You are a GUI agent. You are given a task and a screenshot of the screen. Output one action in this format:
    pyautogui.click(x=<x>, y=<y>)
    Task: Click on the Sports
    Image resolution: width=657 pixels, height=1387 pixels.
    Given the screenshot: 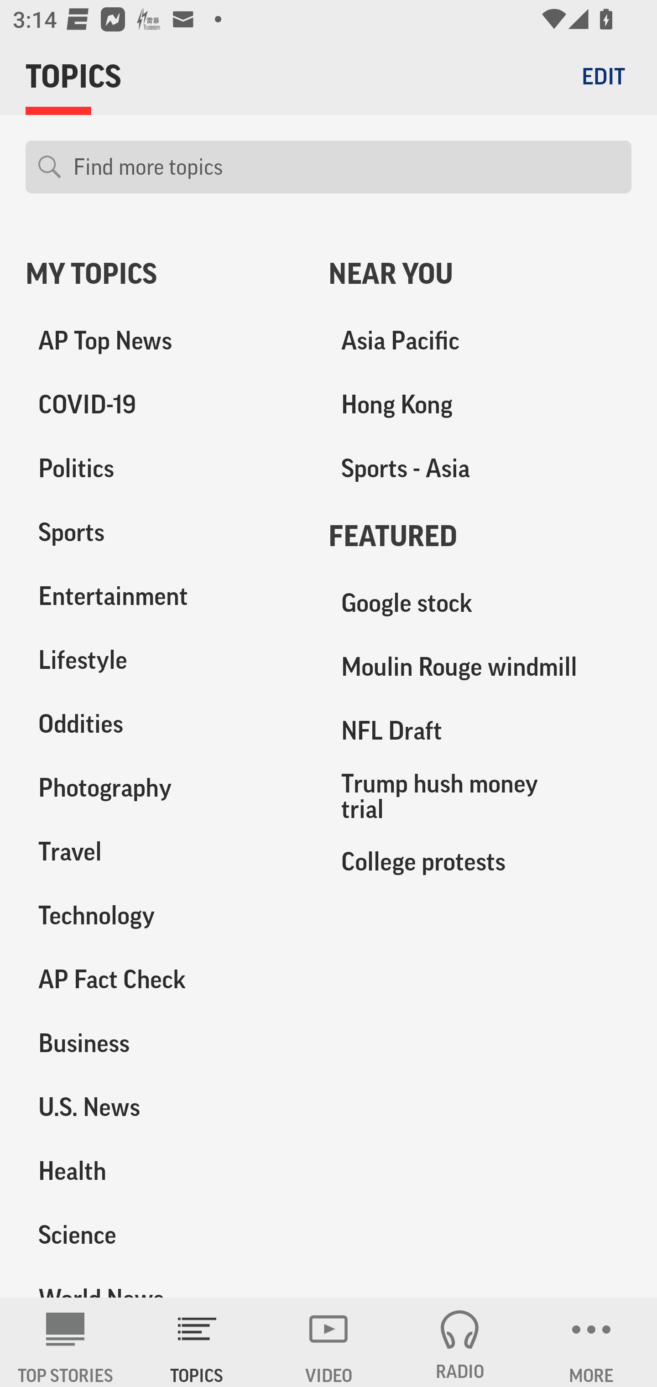 What is the action you would take?
    pyautogui.click(x=164, y=532)
    